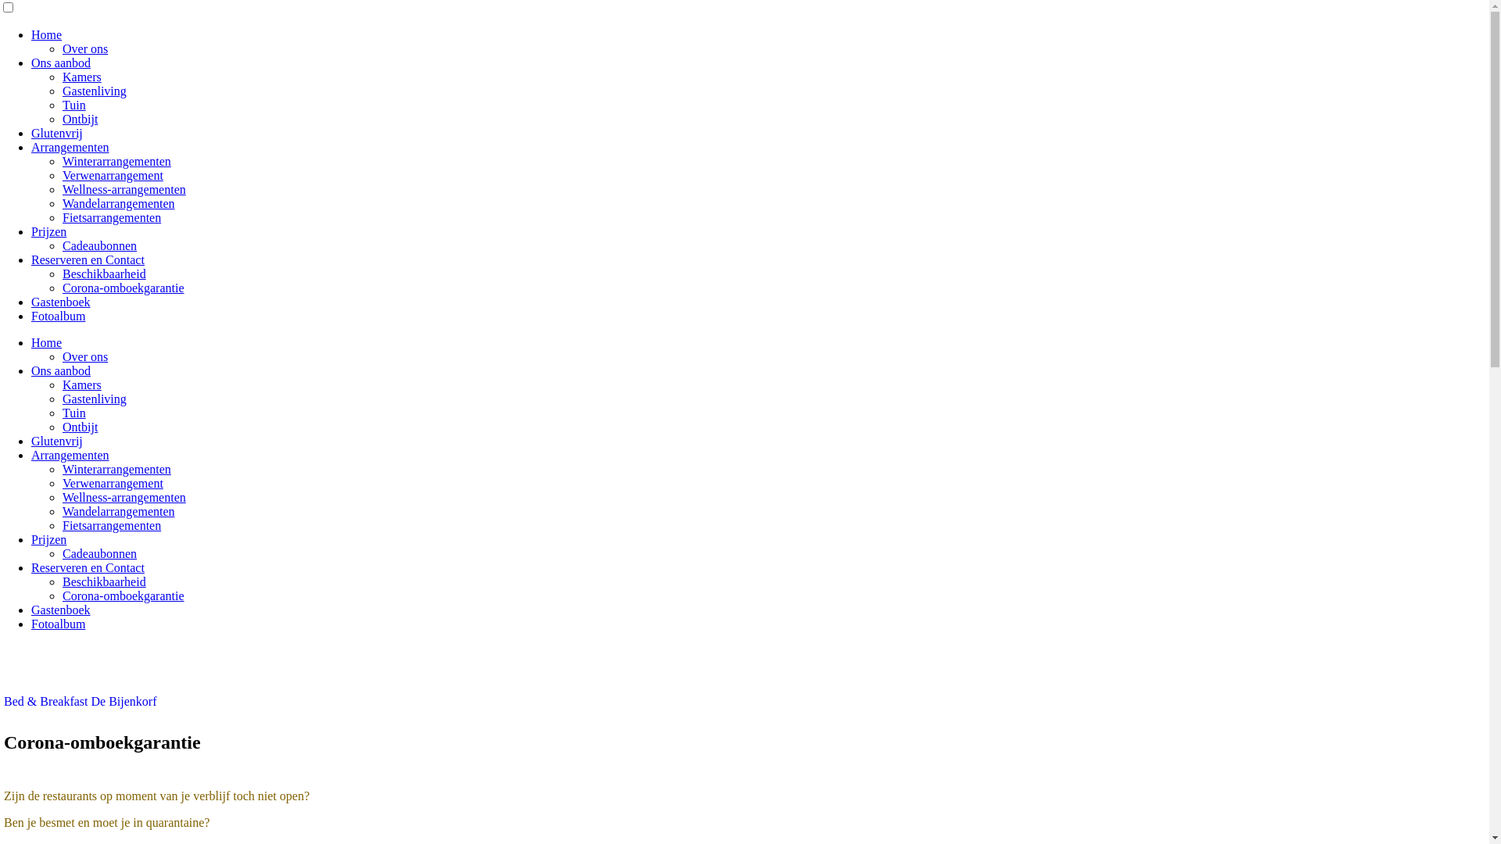 This screenshot has height=844, width=1501. I want to click on Ons aanbod, so click(61, 63).